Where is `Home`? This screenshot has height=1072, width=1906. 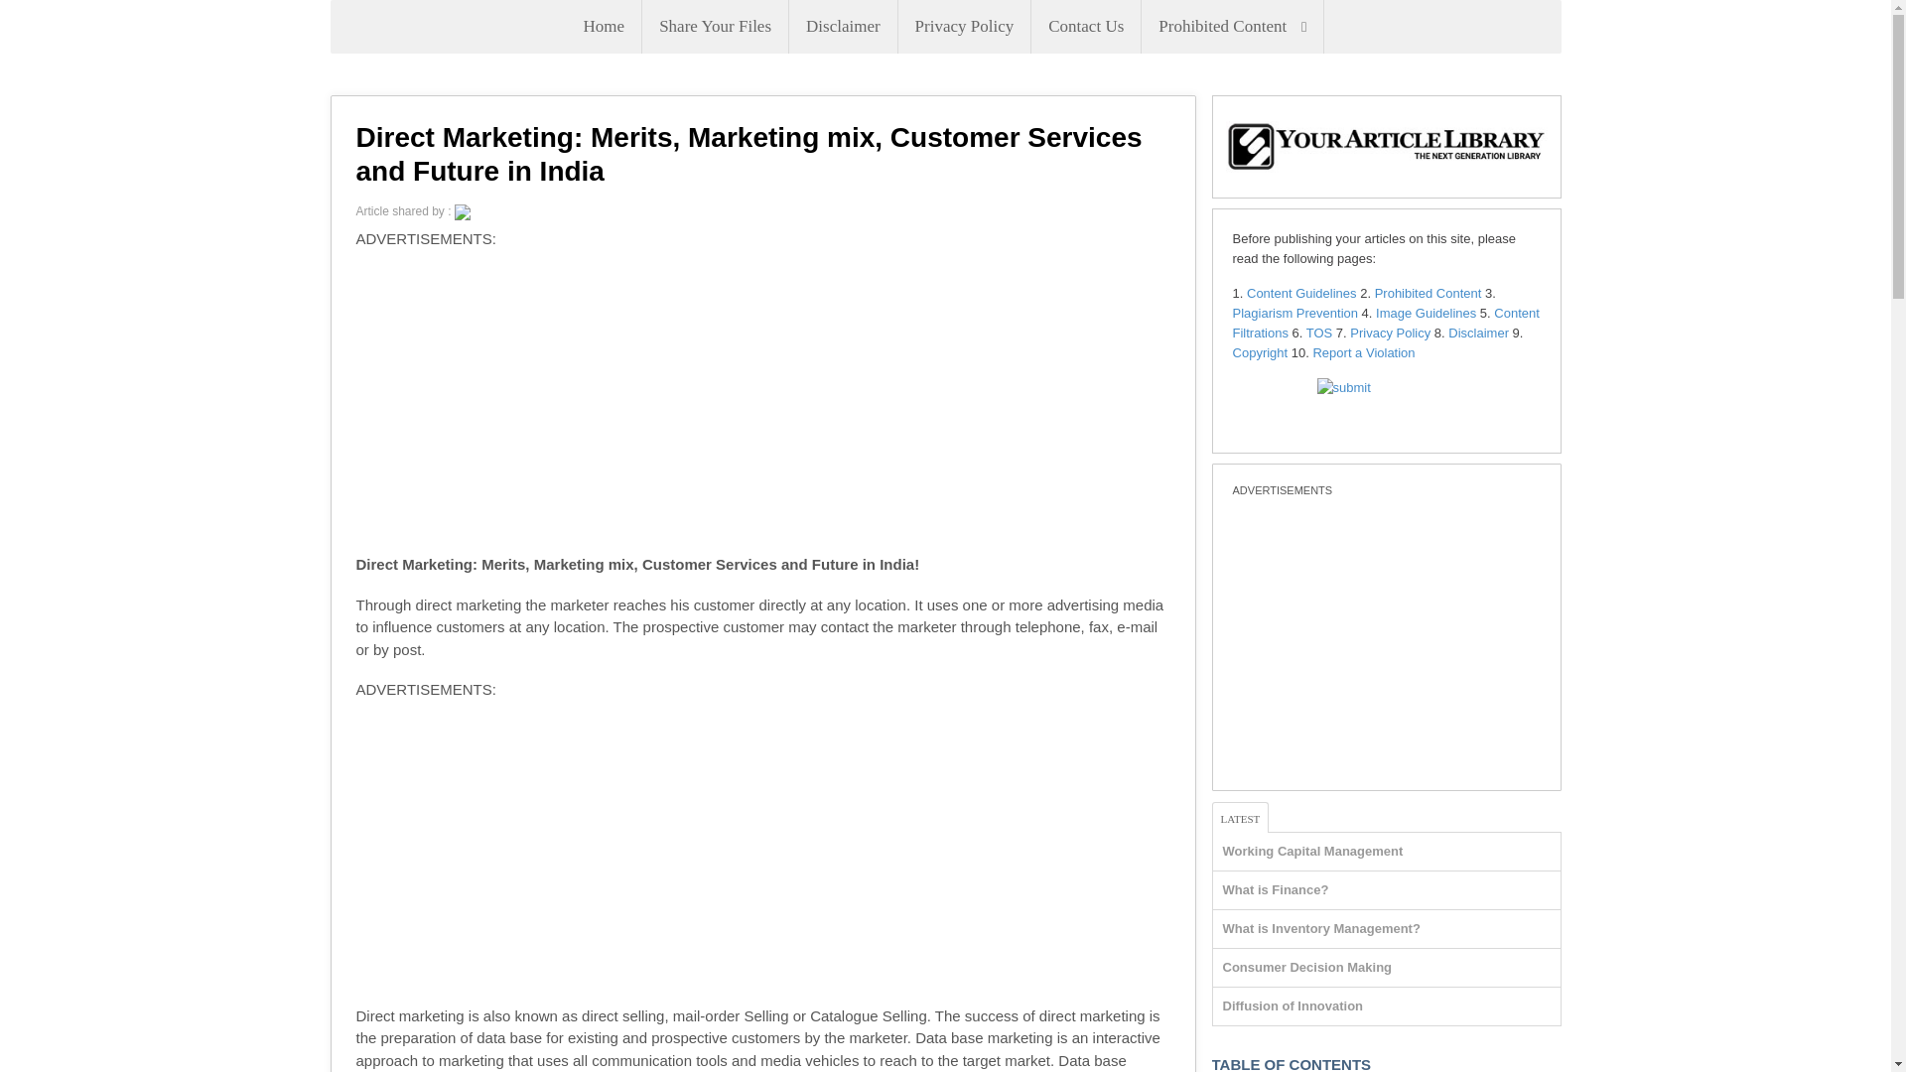
Home is located at coordinates (604, 27).